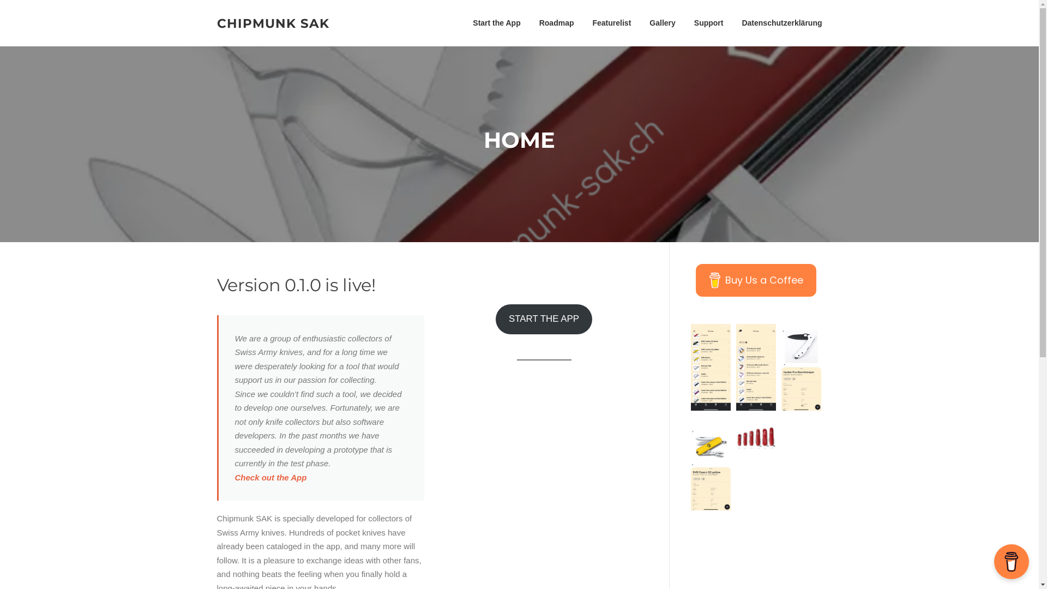 The width and height of the screenshot is (1047, 589). What do you see at coordinates (756, 280) in the screenshot?
I see `Buy Us a Coffee` at bounding box center [756, 280].